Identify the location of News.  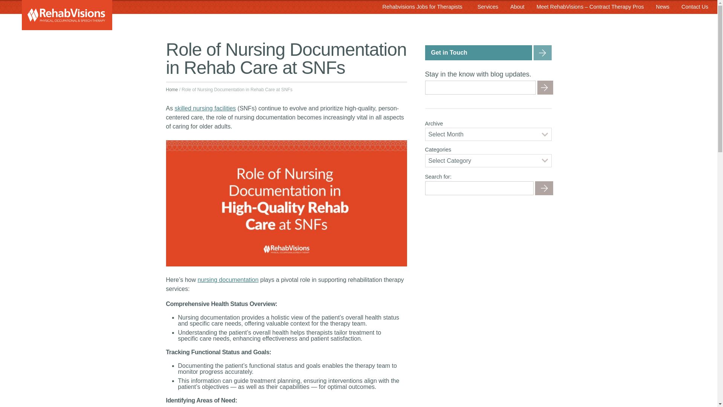
(663, 8).